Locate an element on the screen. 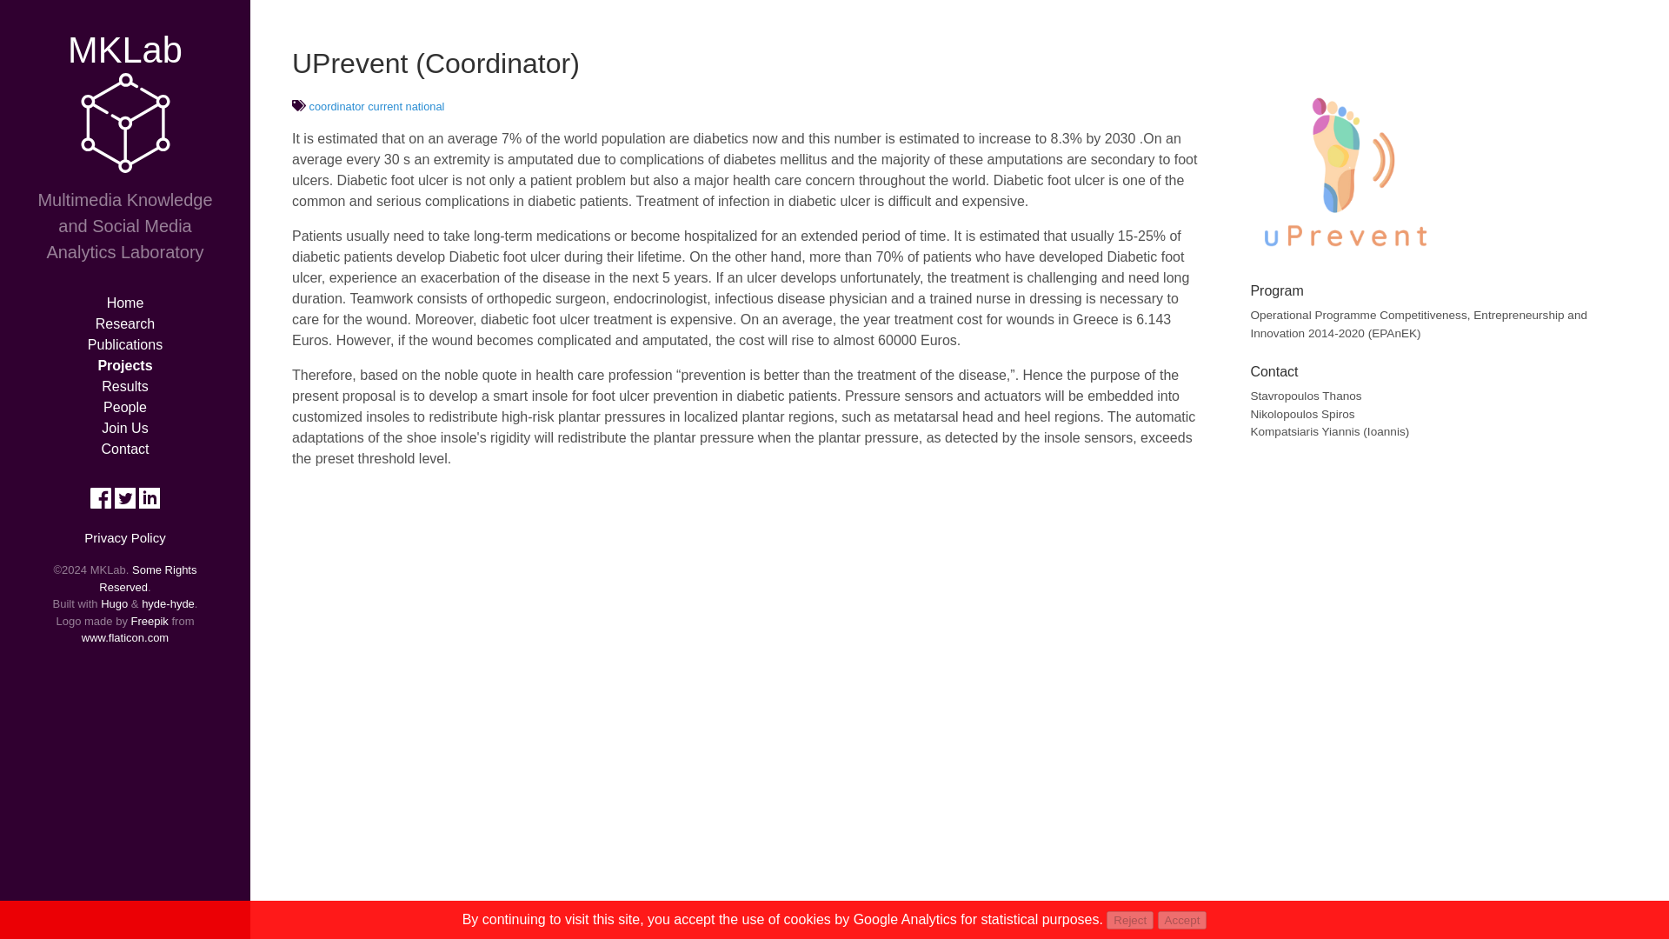  current is located at coordinates (384, 106).